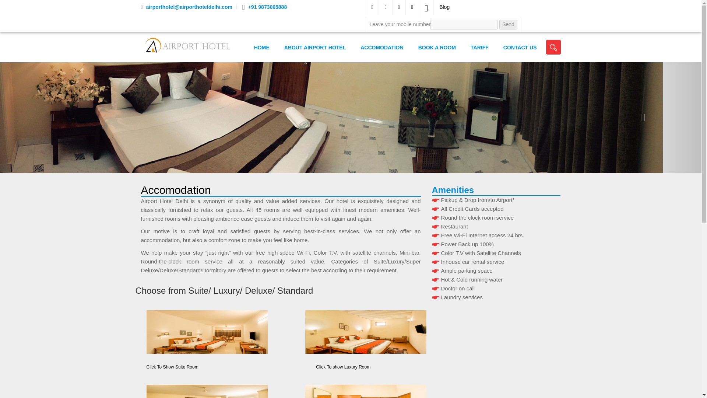 Image resolution: width=707 pixels, height=398 pixels. Describe the element at coordinates (520, 47) in the screenshot. I see `CONTACT US` at that location.